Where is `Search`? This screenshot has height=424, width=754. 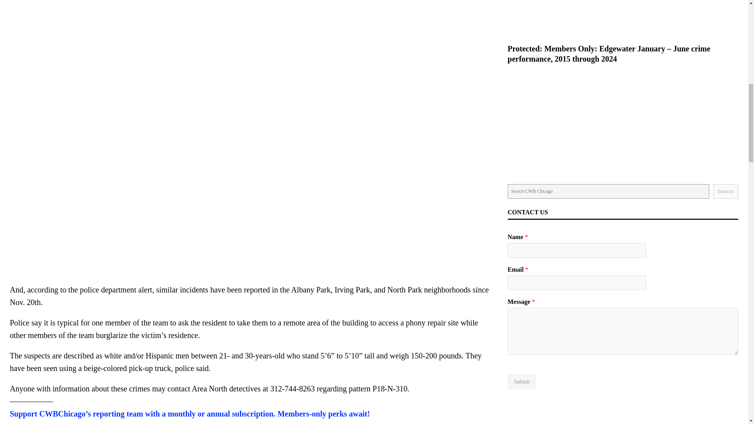 Search is located at coordinates (726, 191).